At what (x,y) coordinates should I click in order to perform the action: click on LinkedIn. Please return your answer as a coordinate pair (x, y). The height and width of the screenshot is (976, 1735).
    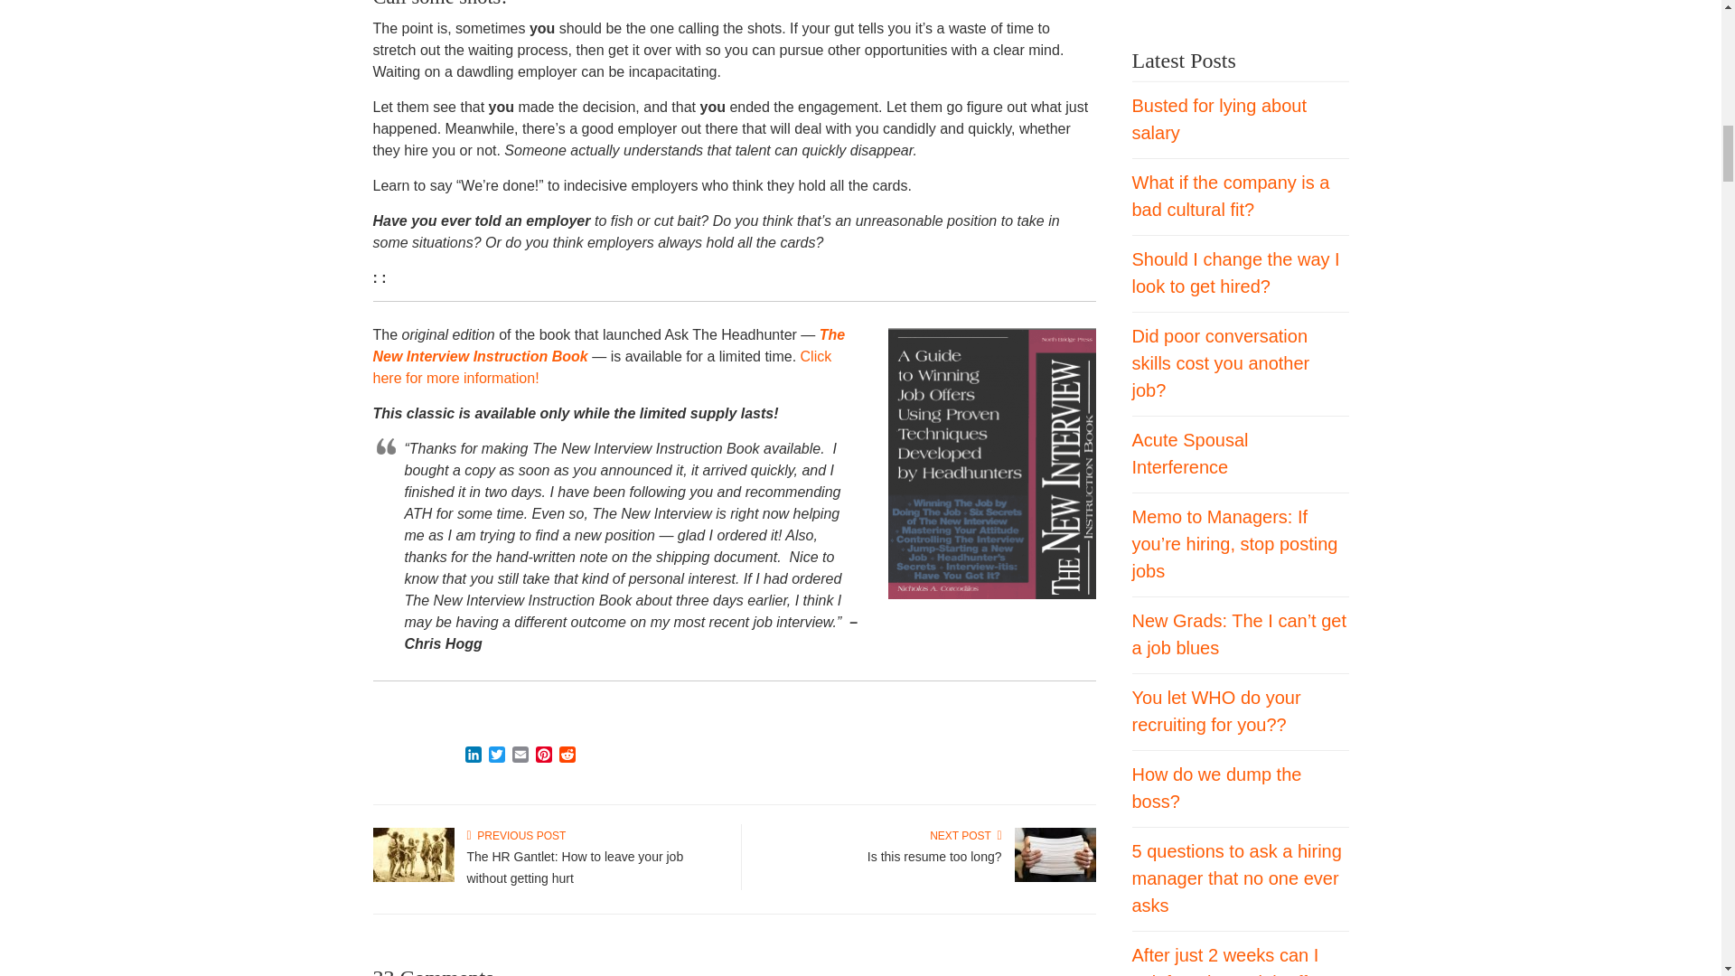
    Looking at the image, I should click on (472, 755).